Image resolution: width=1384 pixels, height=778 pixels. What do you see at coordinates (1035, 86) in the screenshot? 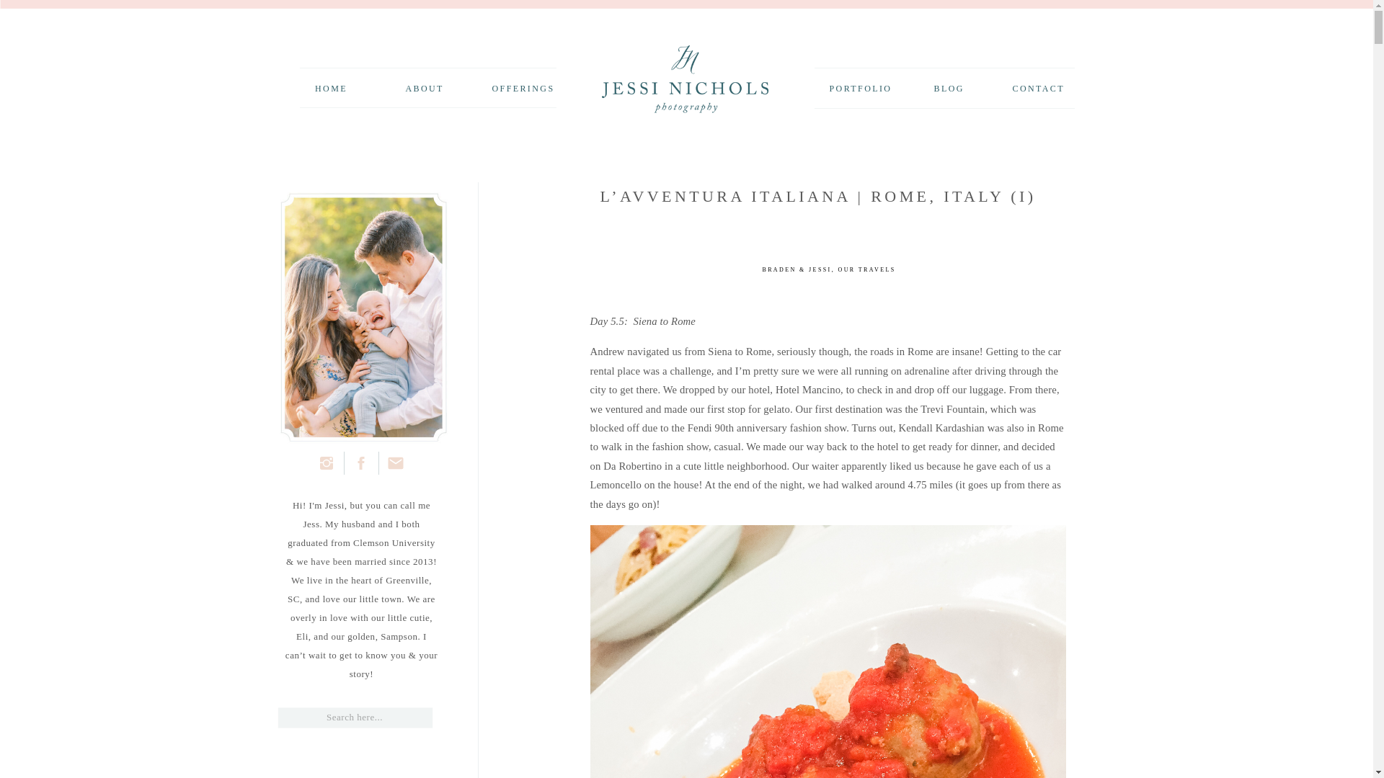
I see `CONTACT` at bounding box center [1035, 86].